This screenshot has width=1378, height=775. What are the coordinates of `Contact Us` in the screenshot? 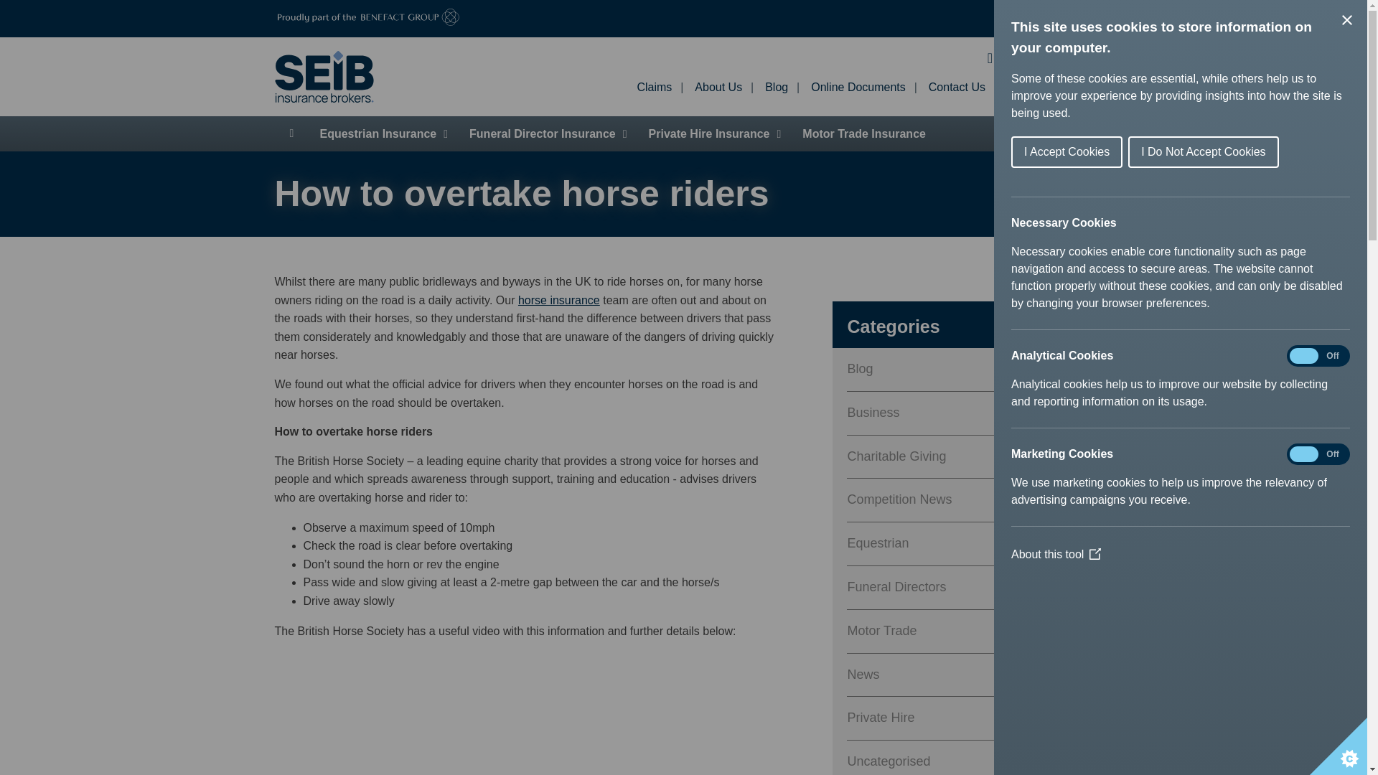 It's located at (957, 87).